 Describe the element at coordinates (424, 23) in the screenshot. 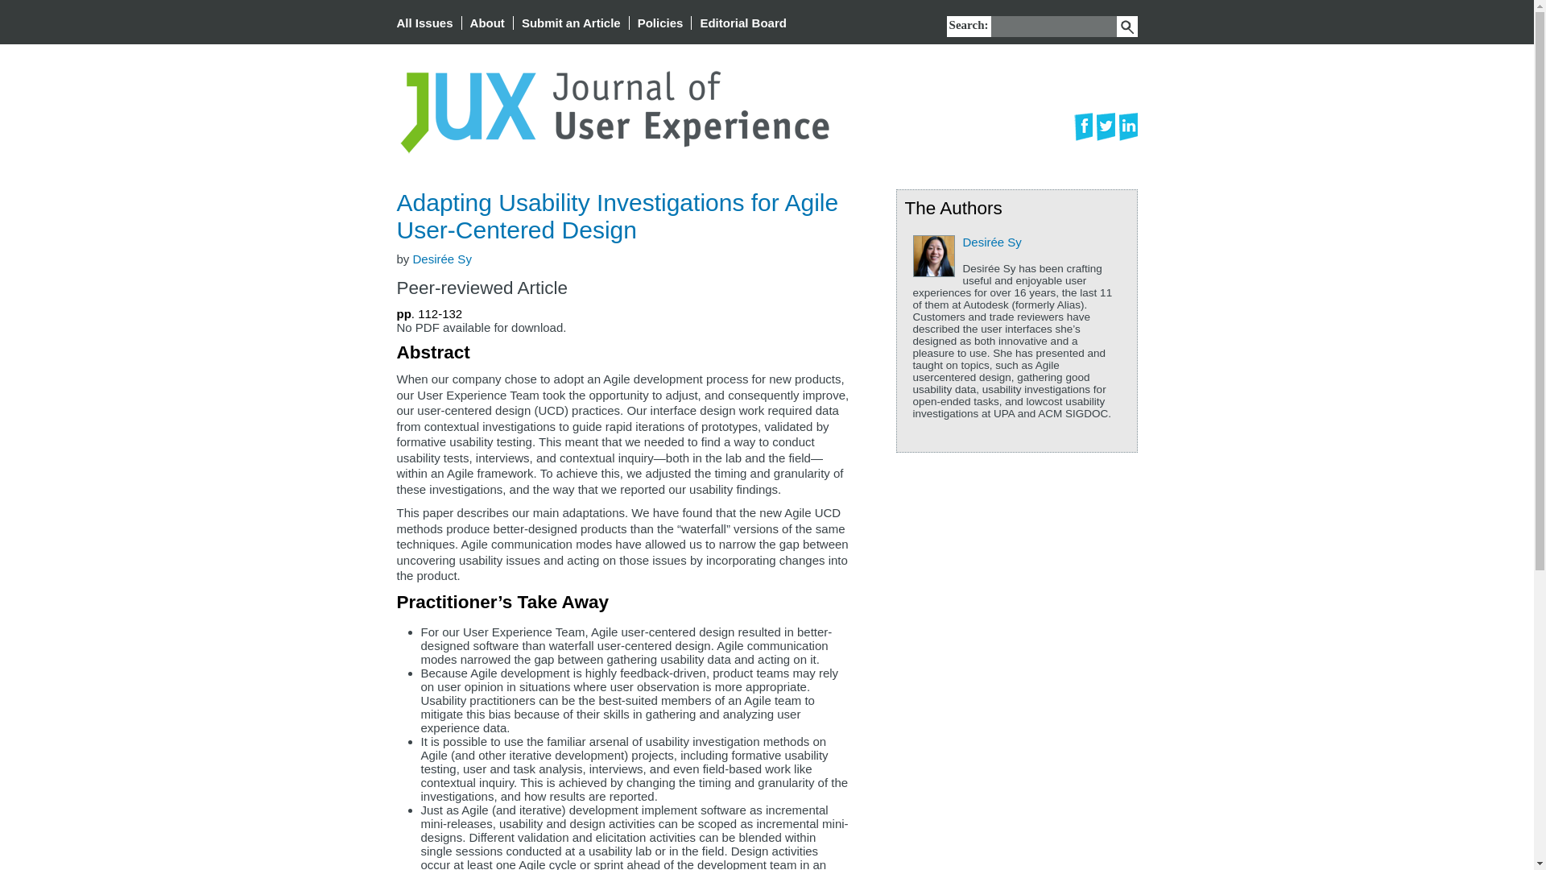

I see `All Issues` at that location.